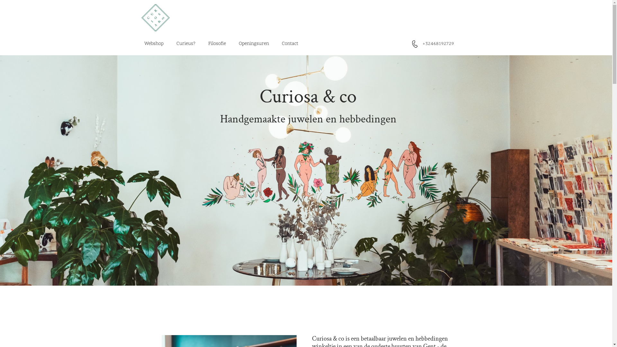  Describe the element at coordinates (154, 44) in the screenshot. I see `Webshop` at that location.